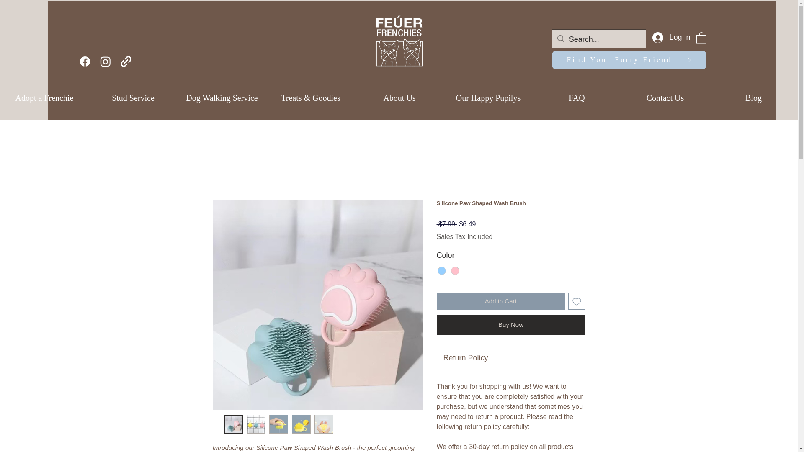 The height and width of the screenshot is (452, 804). Describe the element at coordinates (576, 97) in the screenshot. I see `FAQ` at that location.